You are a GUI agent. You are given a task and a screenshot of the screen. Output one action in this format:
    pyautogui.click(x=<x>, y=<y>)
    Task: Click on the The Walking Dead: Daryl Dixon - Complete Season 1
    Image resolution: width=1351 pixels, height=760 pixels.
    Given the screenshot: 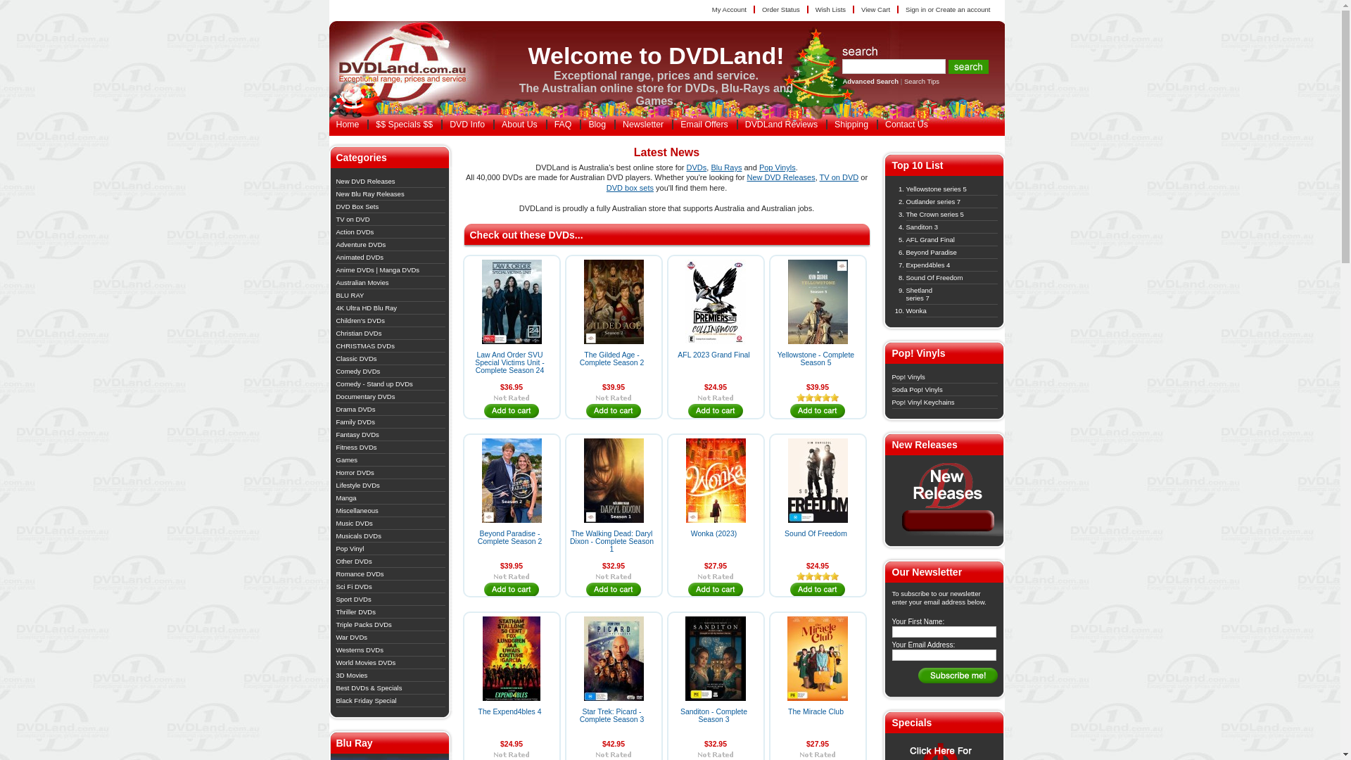 What is the action you would take?
    pyautogui.click(x=612, y=542)
    